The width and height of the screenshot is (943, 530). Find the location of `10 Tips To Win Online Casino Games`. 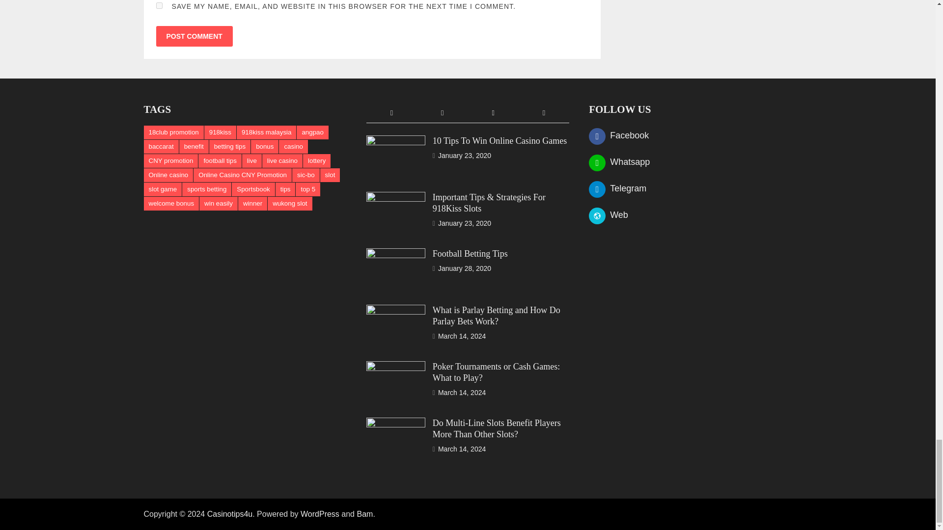

10 Tips To Win Online Casino Games is located at coordinates (396, 141).